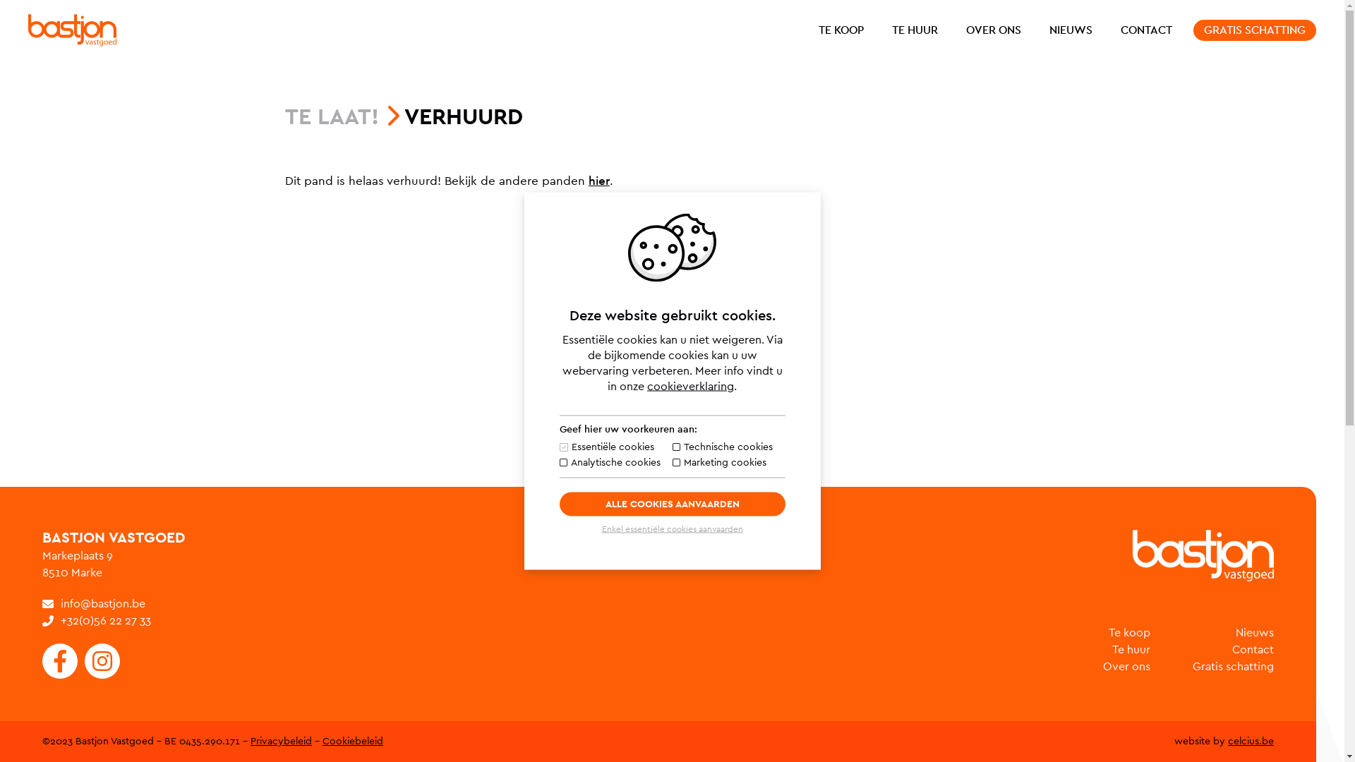 This screenshot has width=1355, height=762. I want to click on OVER ONS, so click(994, 30).